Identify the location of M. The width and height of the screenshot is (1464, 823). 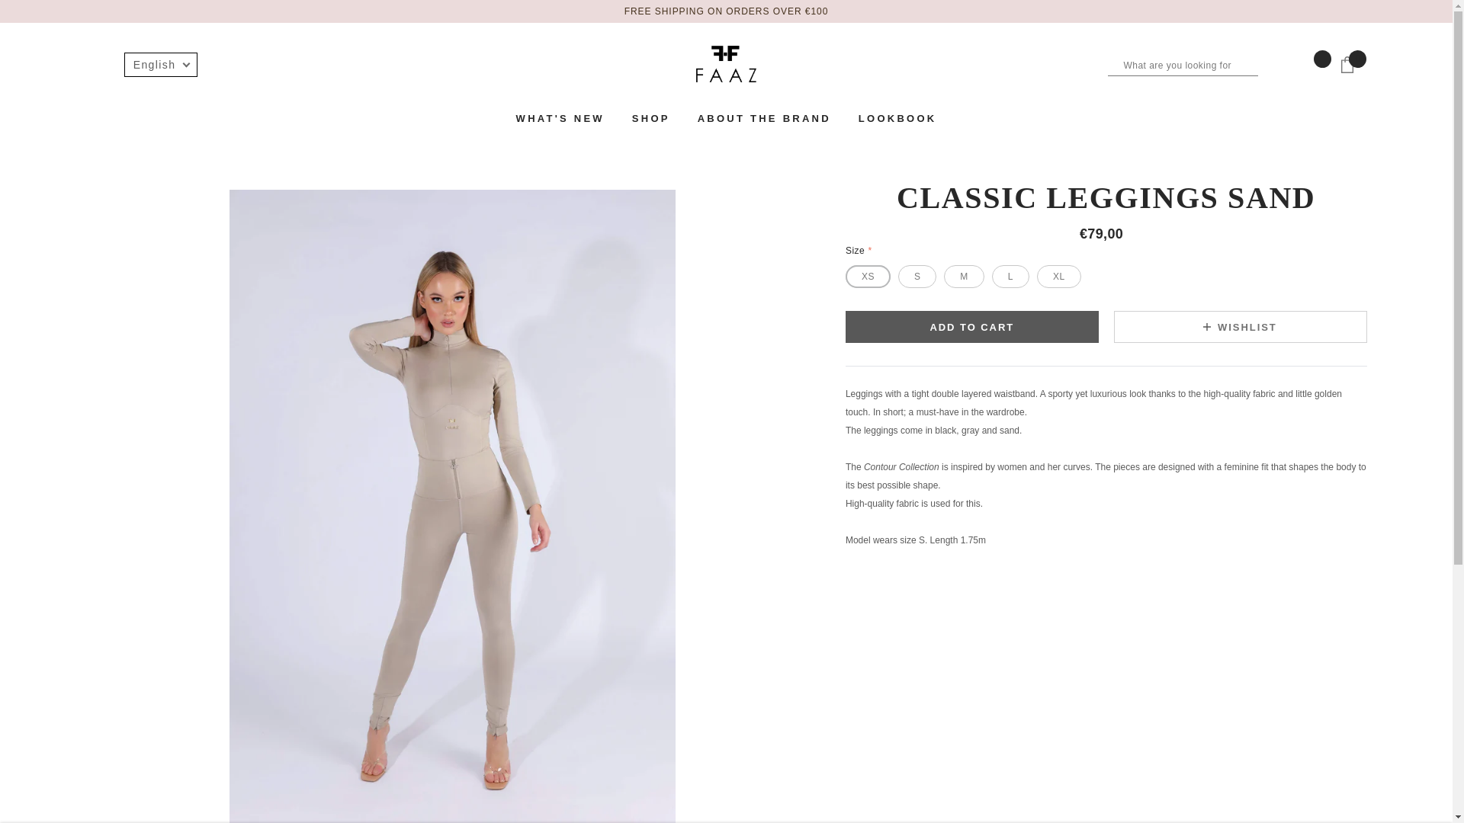
(964, 276).